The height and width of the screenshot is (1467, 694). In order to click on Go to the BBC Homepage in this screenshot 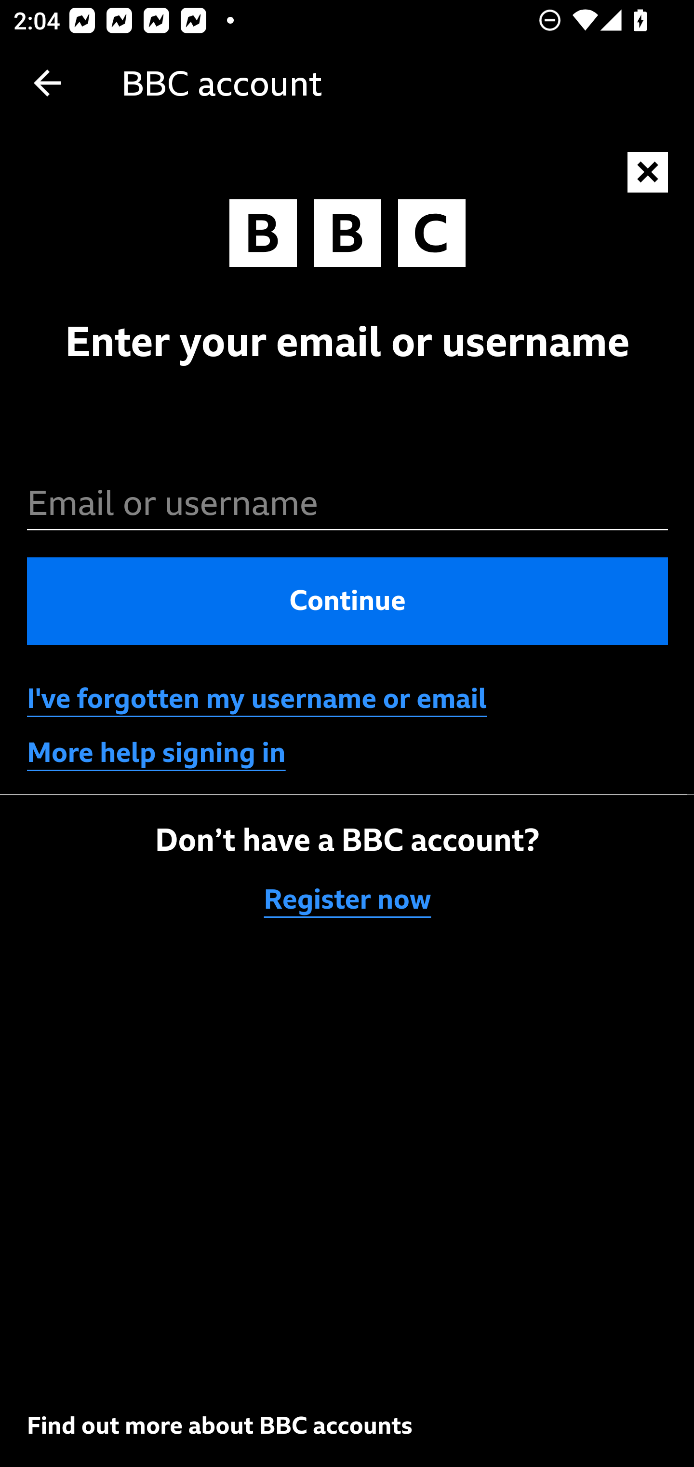, I will do `click(347, 237)`.